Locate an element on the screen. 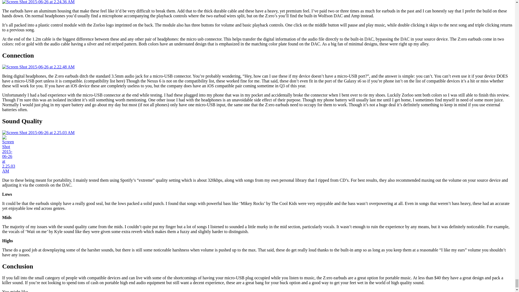 The image size is (519, 292). Screen Shot 2015-06-26 at 2.22.48 AM is located at coordinates (38, 67).